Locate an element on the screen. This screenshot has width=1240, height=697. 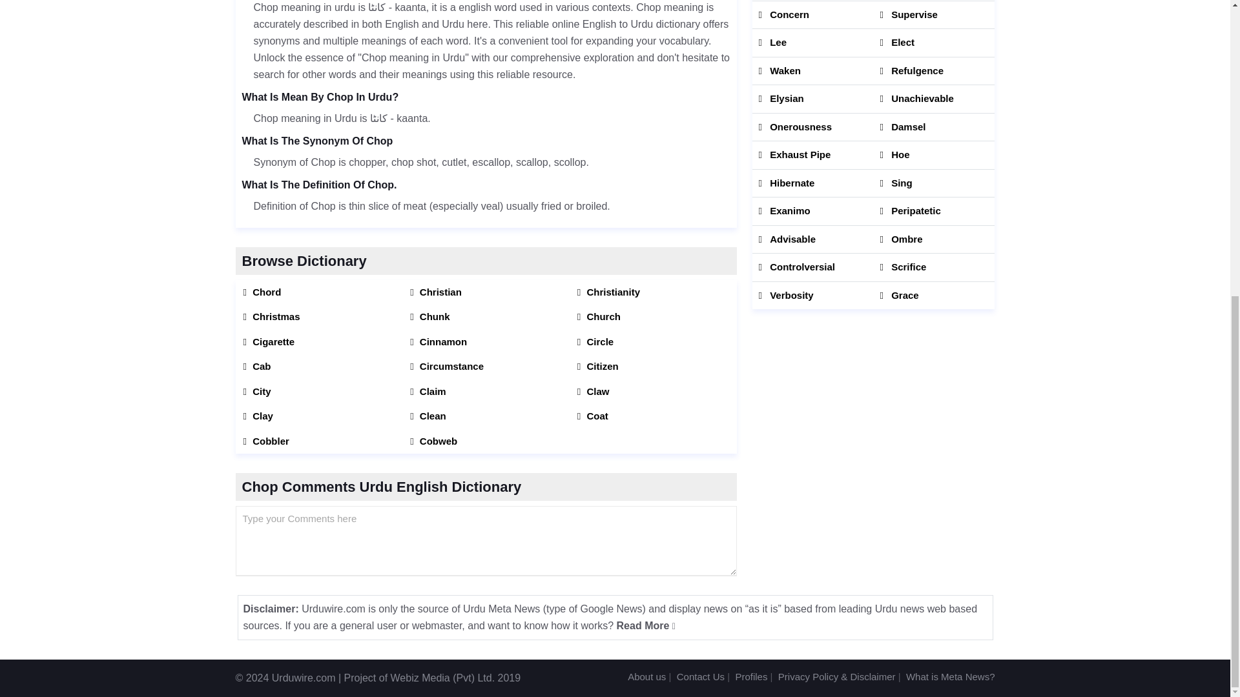
Chunk is located at coordinates (486, 316).